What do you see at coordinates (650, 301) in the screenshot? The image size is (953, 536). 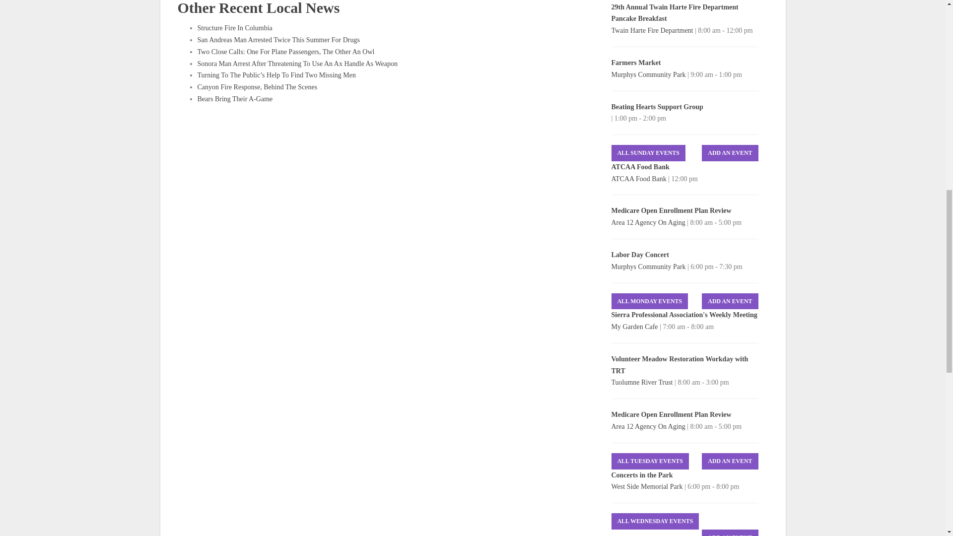 I see `All Monday Events` at bounding box center [650, 301].